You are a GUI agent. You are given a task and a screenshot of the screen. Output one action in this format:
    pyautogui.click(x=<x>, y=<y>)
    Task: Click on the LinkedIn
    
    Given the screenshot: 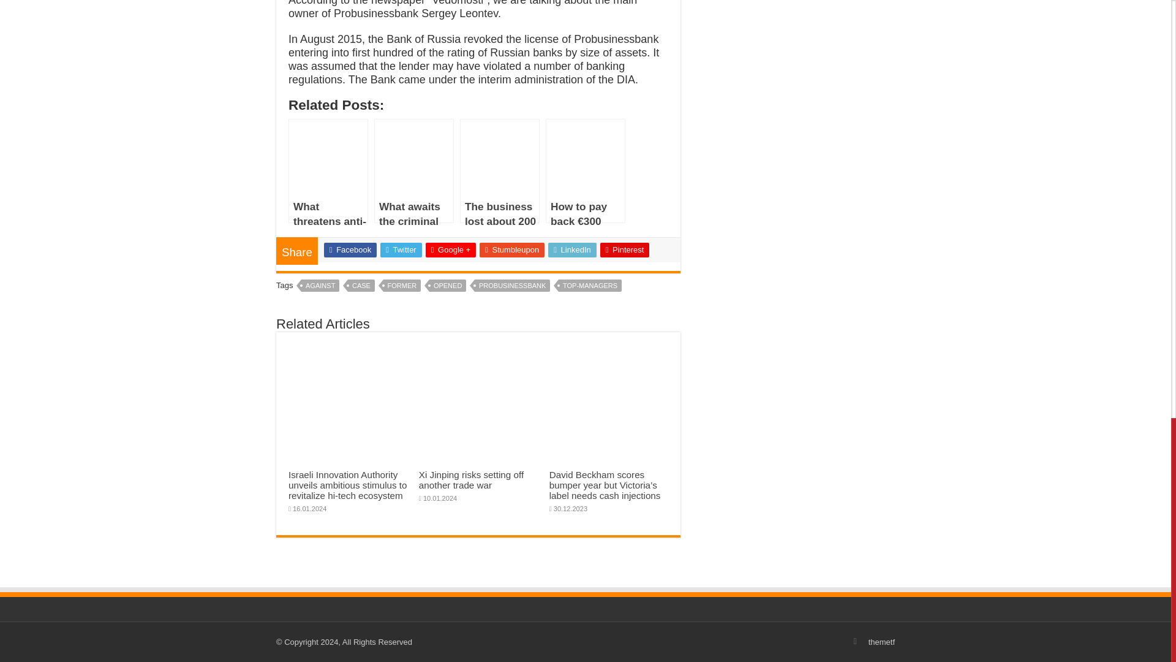 What is the action you would take?
    pyautogui.click(x=572, y=250)
    